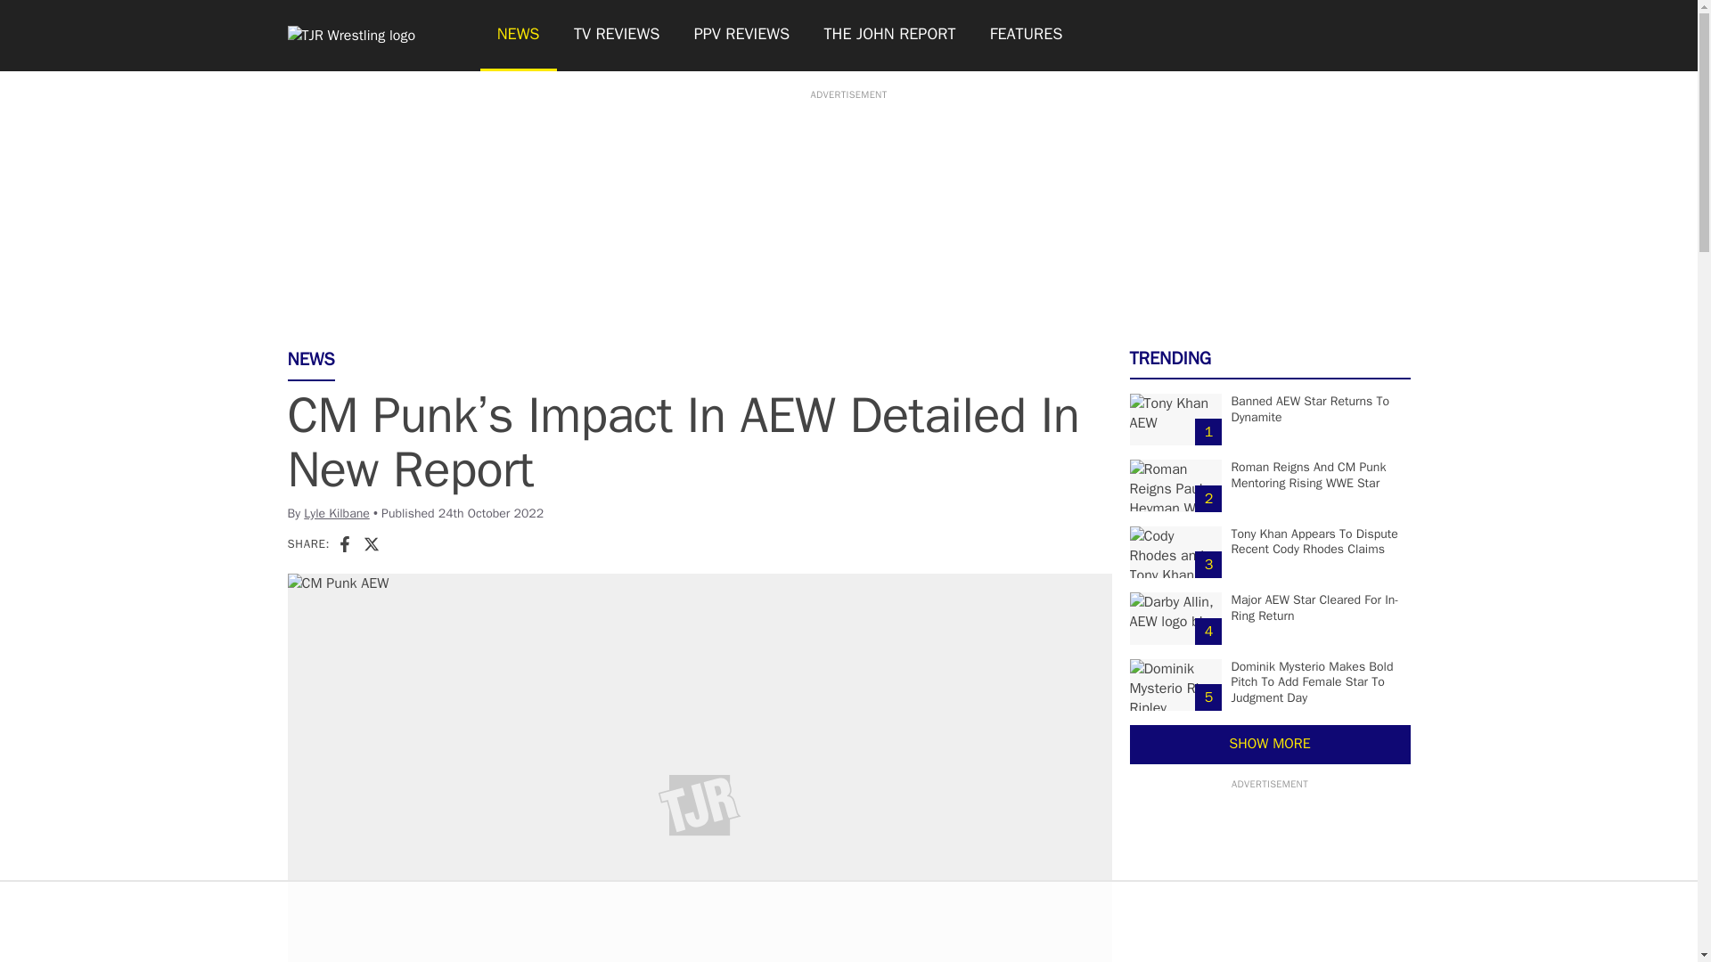  I want to click on Facebook, so click(344, 543).